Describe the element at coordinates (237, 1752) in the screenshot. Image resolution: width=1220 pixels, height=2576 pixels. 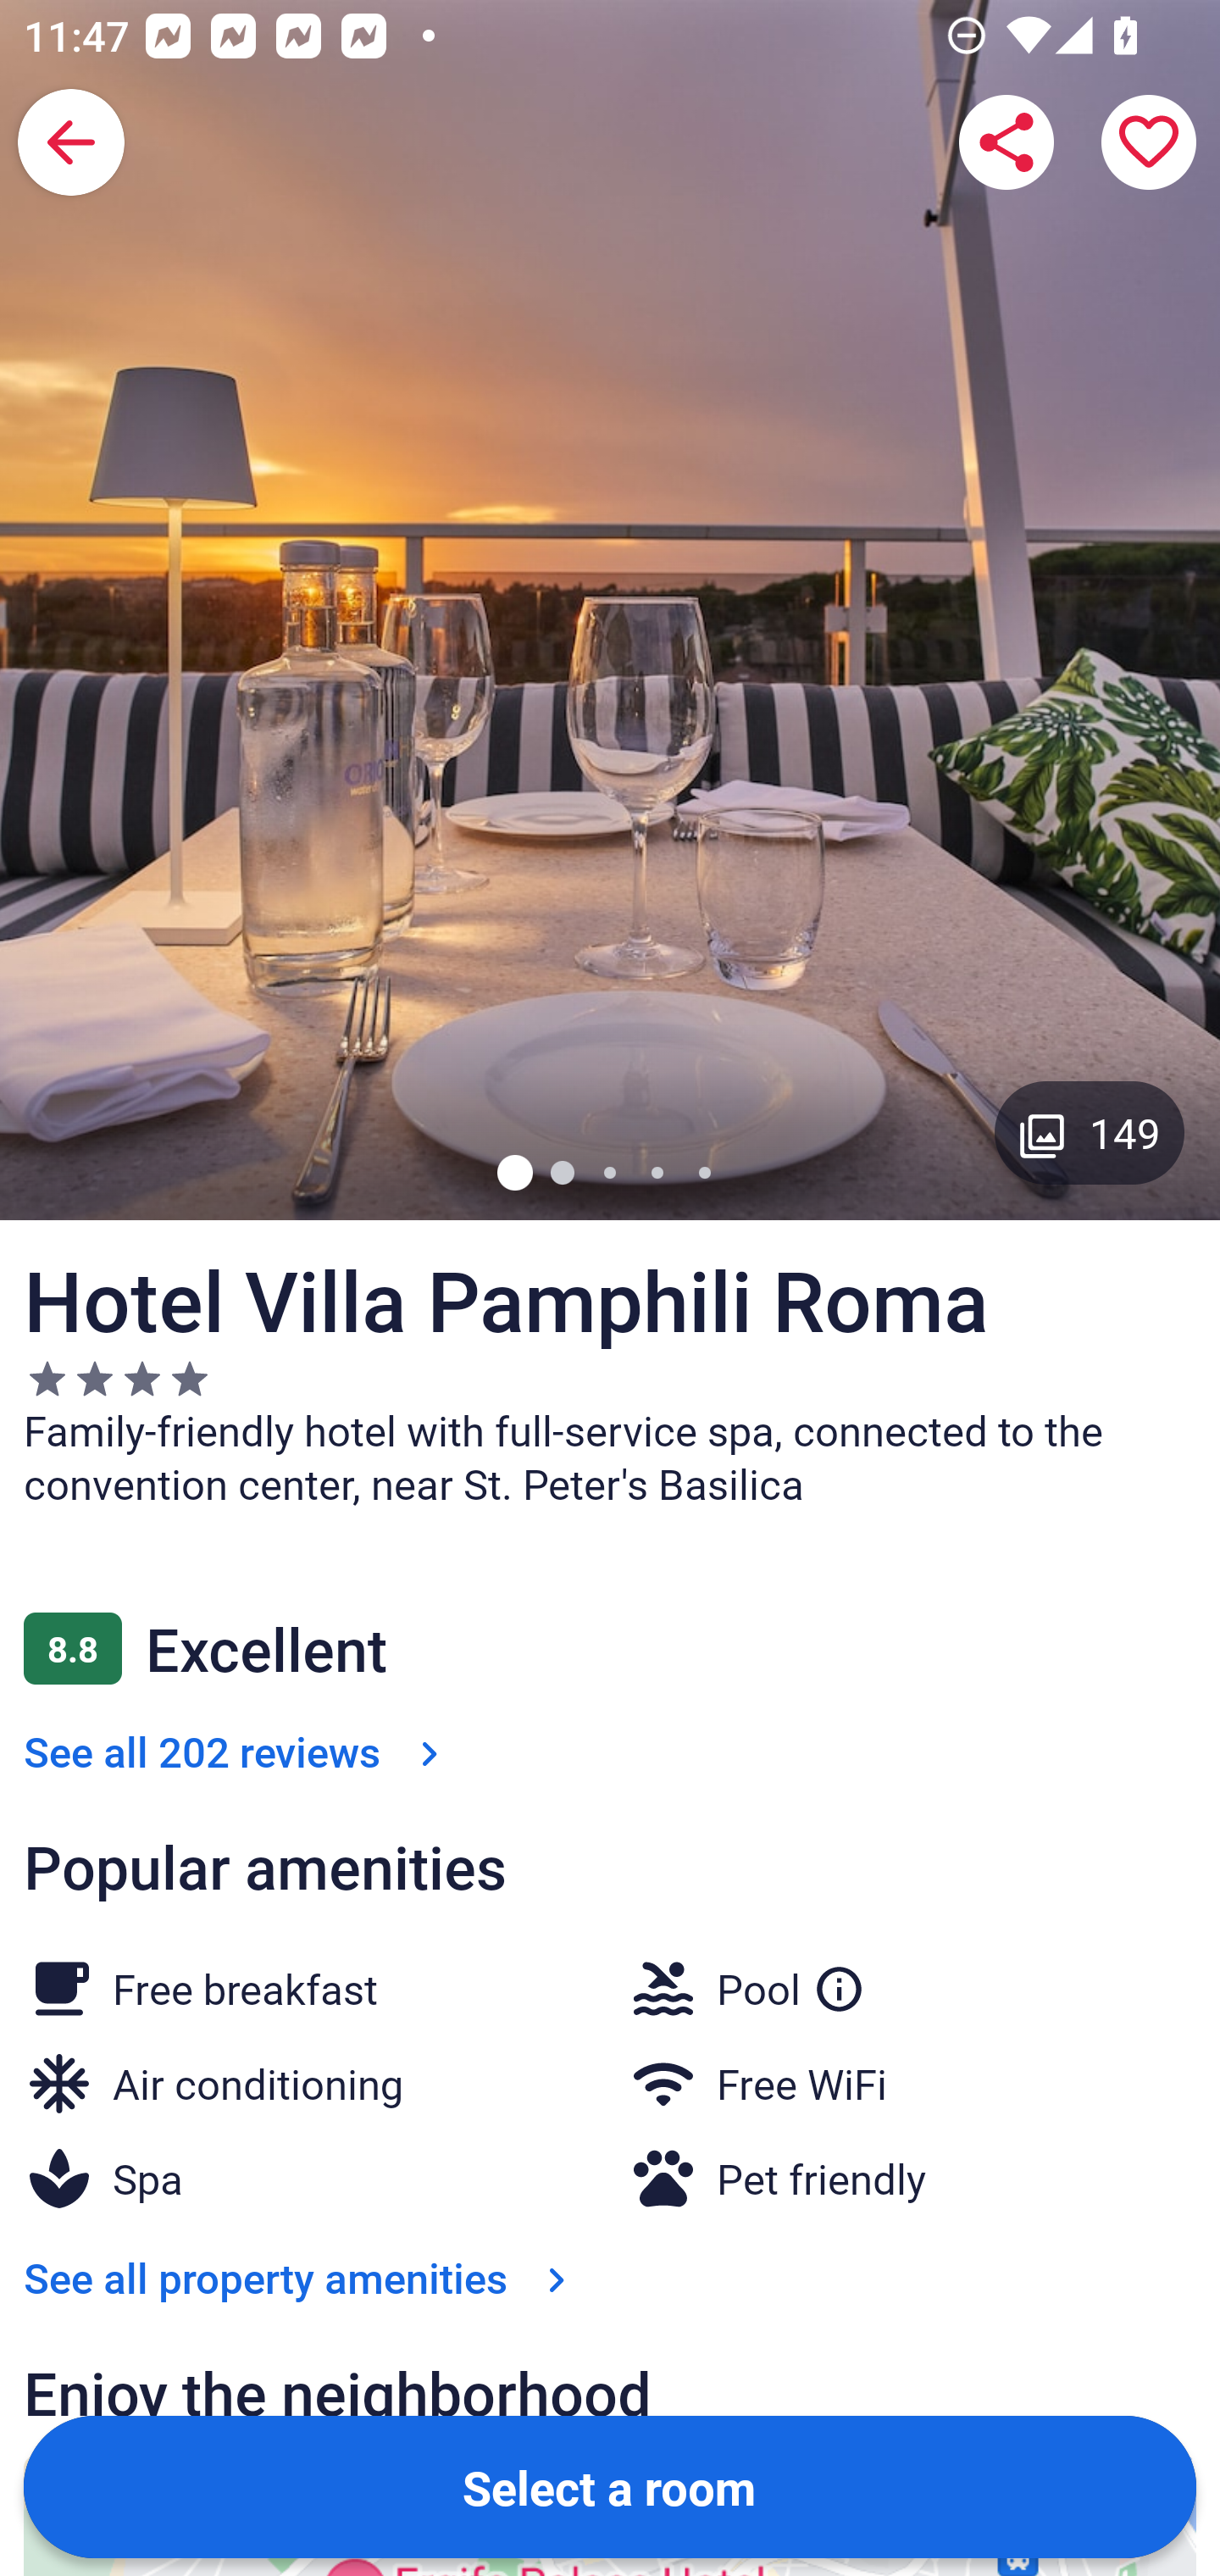
I see `See all 202 reviews See all 202 reviews Link` at that location.